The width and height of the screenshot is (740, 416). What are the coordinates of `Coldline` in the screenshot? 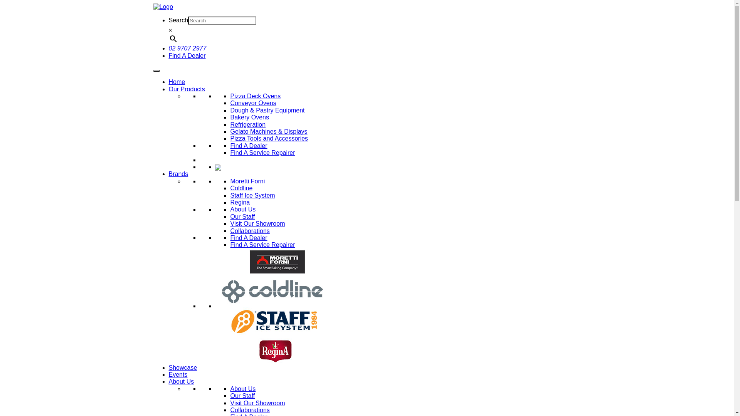 It's located at (242, 188).